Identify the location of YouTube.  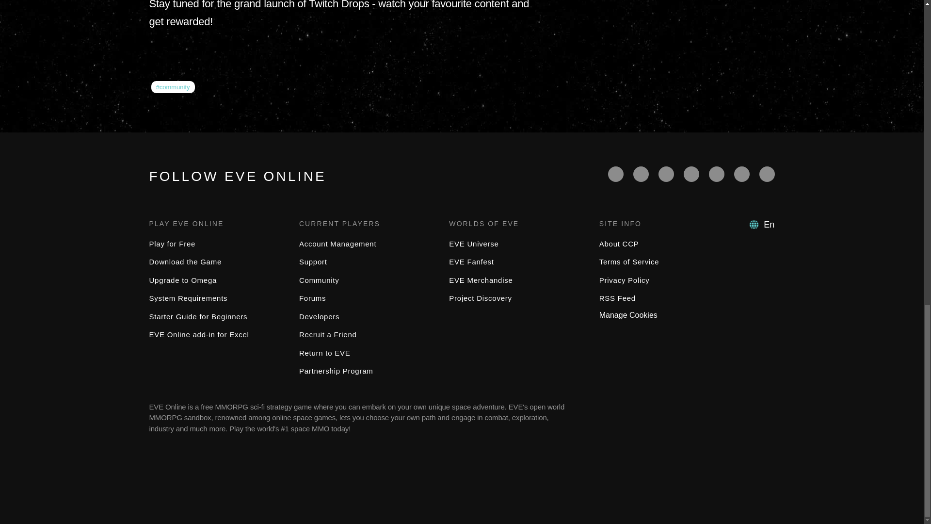
(666, 174).